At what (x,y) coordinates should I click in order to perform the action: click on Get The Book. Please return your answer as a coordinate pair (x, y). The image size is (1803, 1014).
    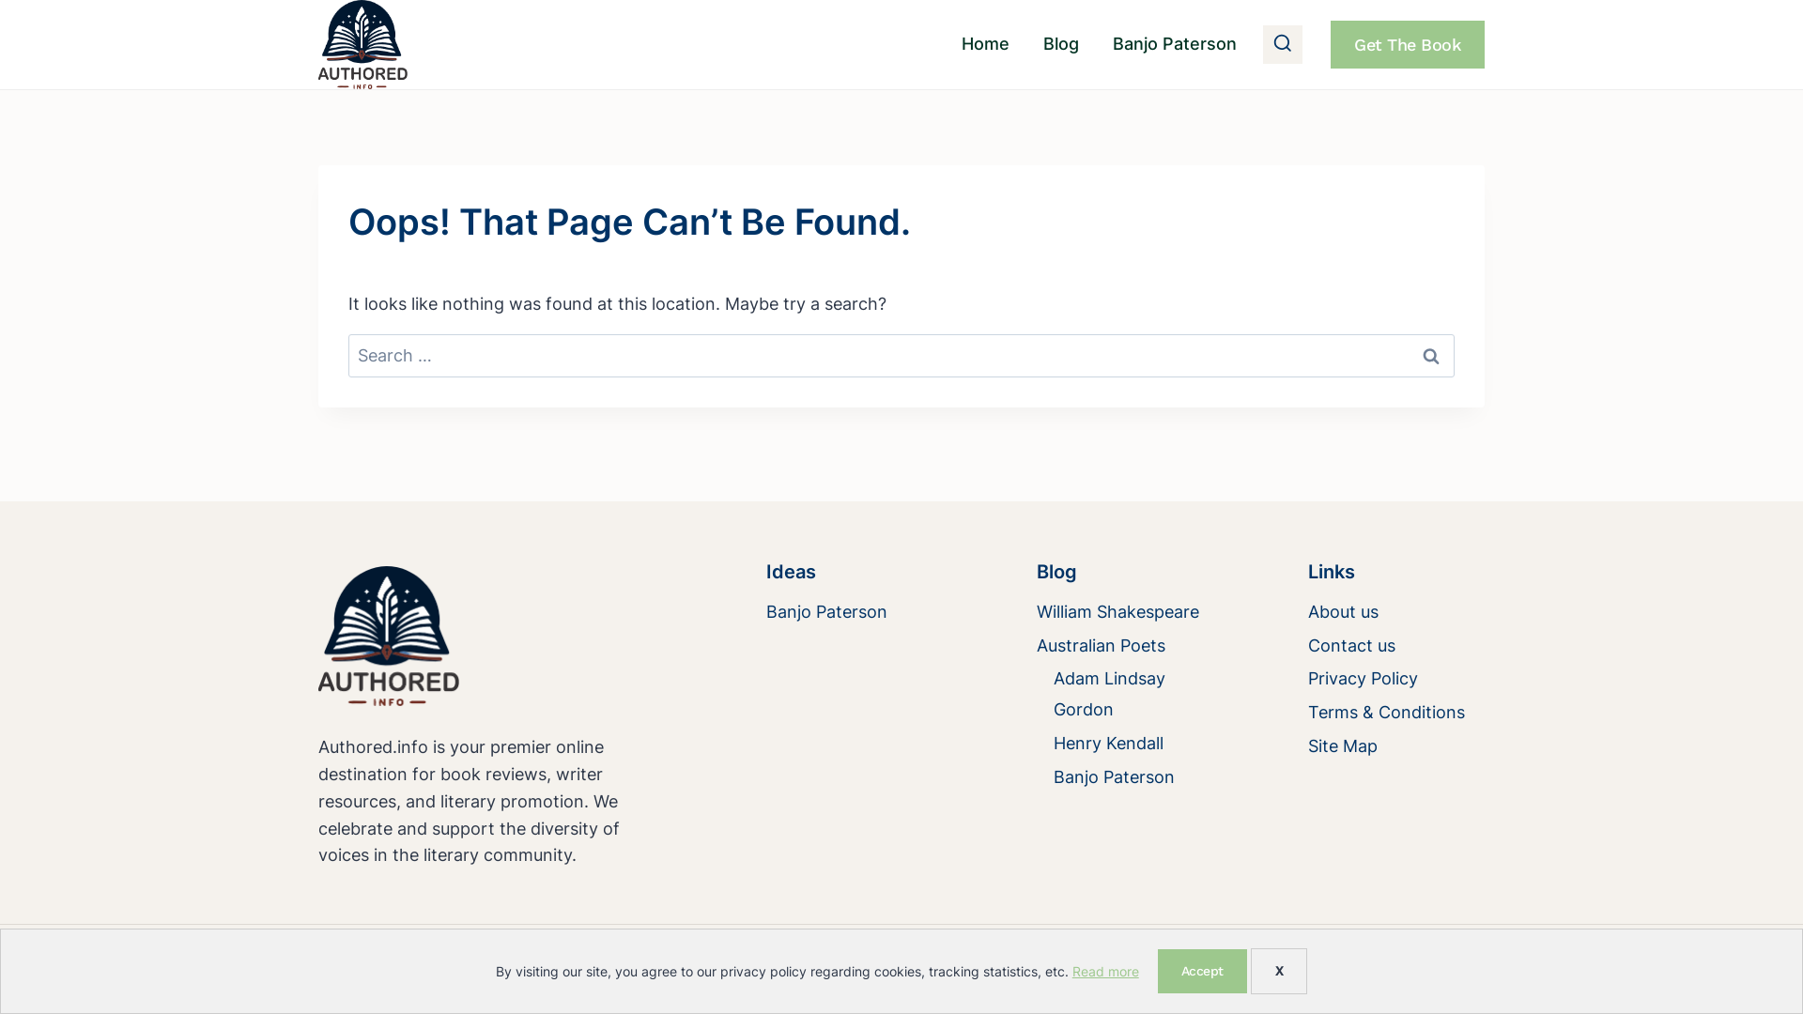
    Looking at the image, I should click on (1408, 45).